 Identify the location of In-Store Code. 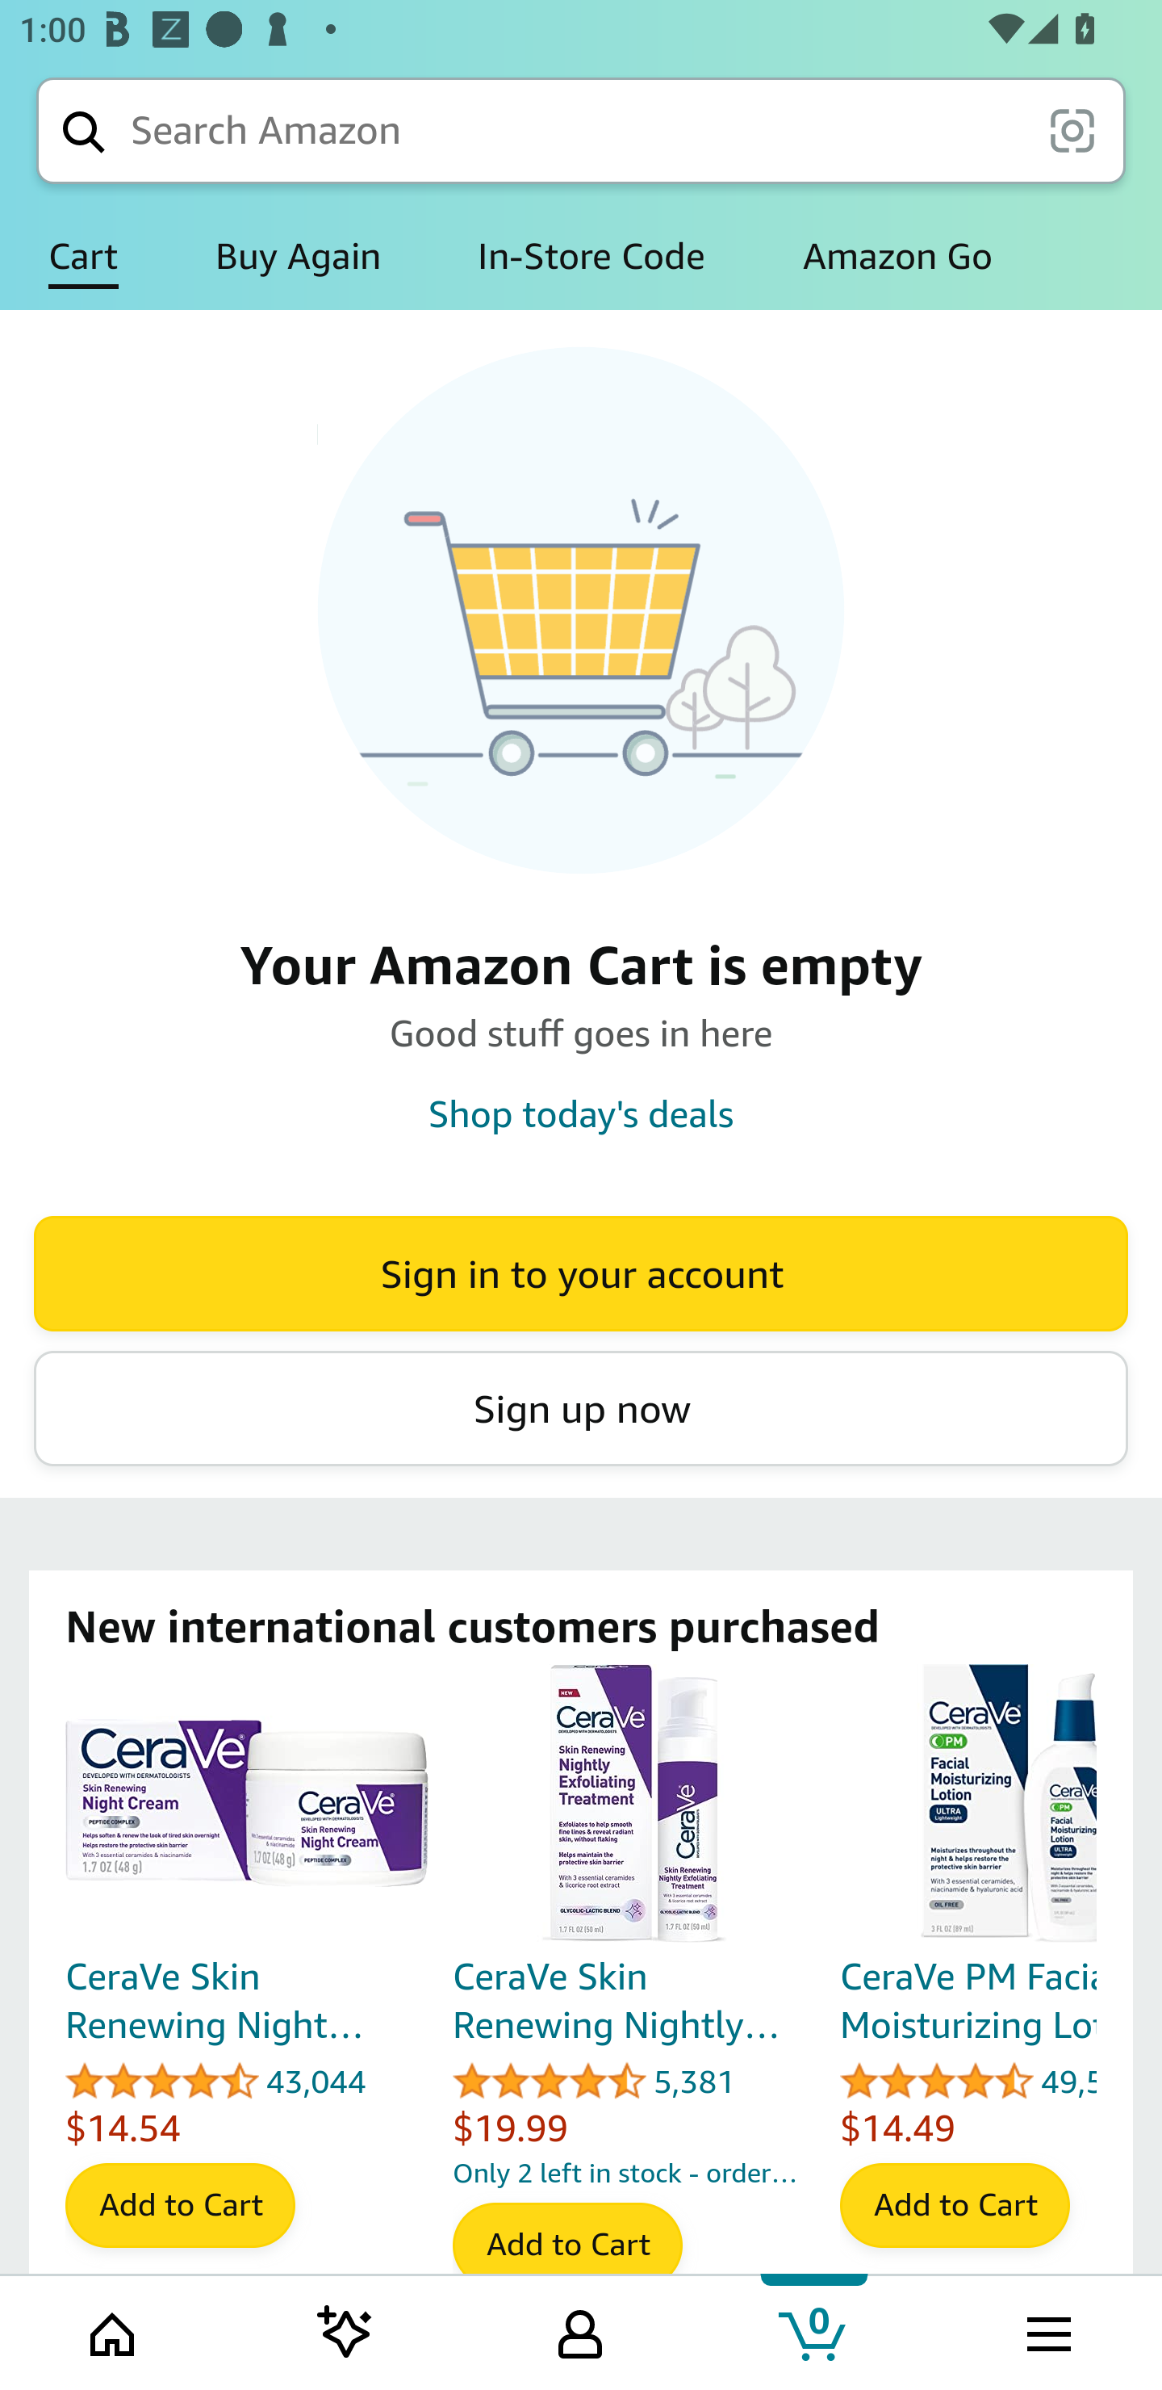
(591, 257).